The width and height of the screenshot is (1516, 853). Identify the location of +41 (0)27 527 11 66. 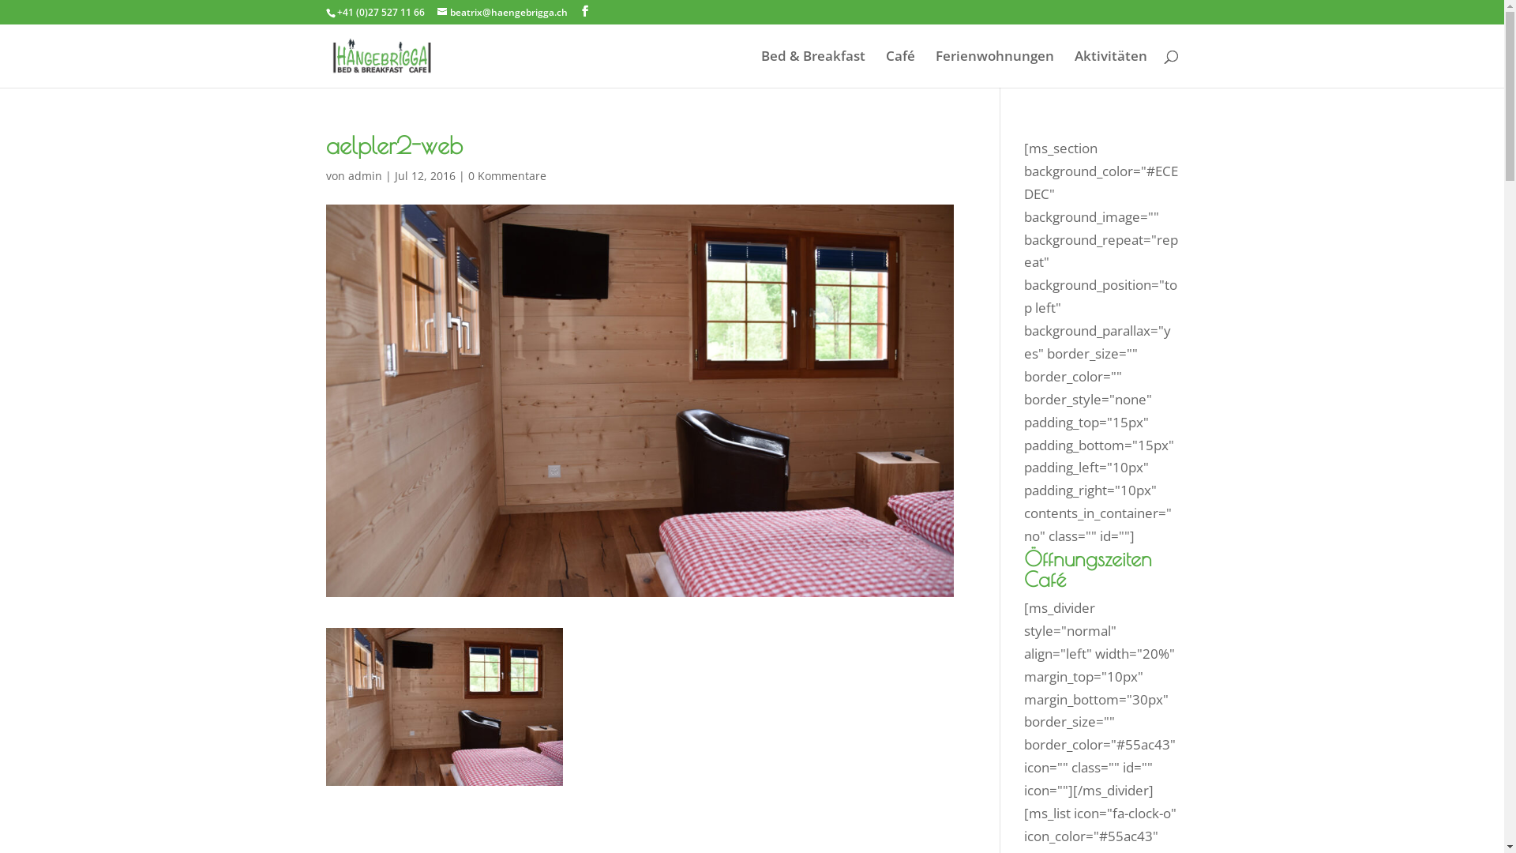
(381, 13).